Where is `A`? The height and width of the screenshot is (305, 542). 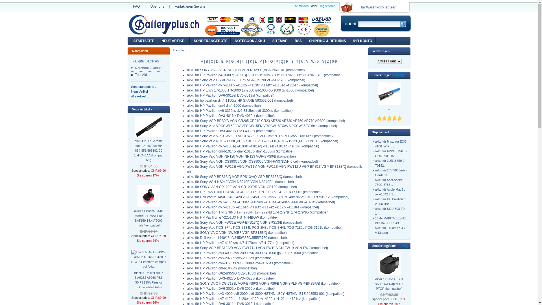 A is located at coordinates (202, 62).